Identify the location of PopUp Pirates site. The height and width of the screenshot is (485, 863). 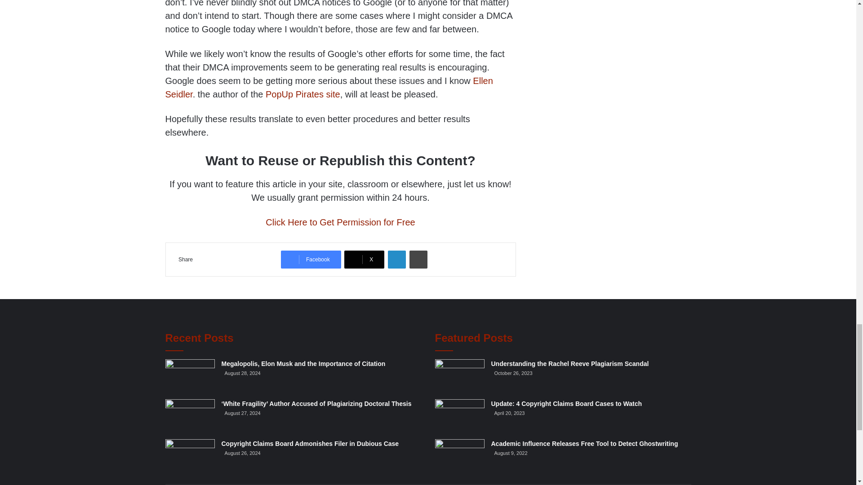
(303, 94).